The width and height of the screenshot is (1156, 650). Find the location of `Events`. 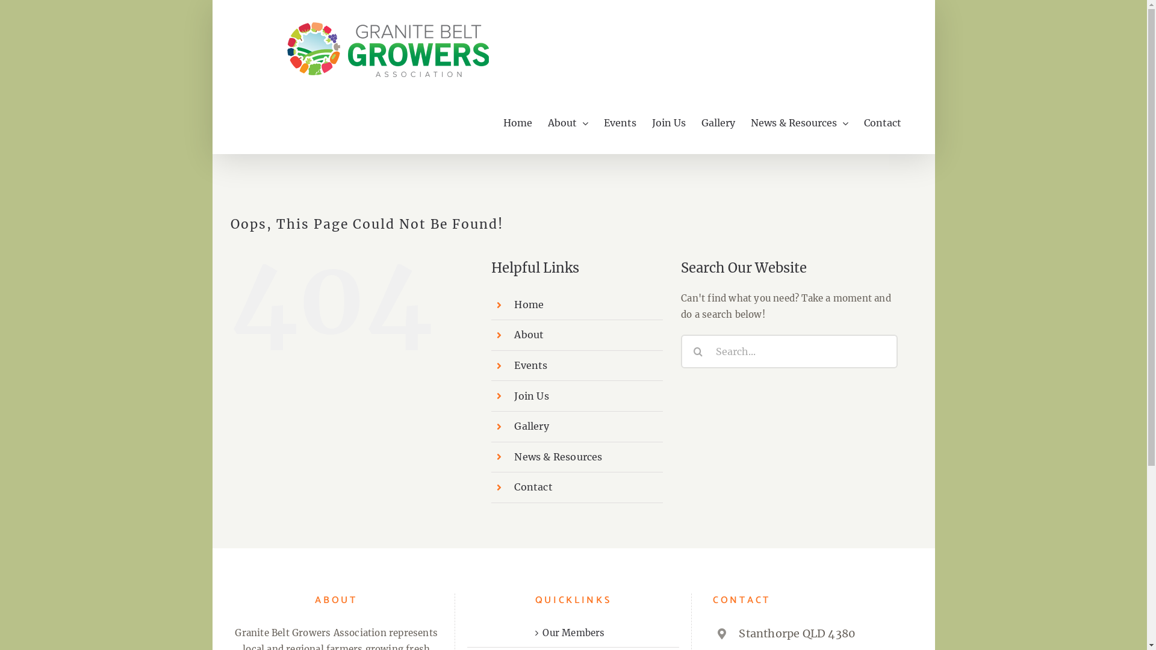

Events is located at coordinates (531, 365).